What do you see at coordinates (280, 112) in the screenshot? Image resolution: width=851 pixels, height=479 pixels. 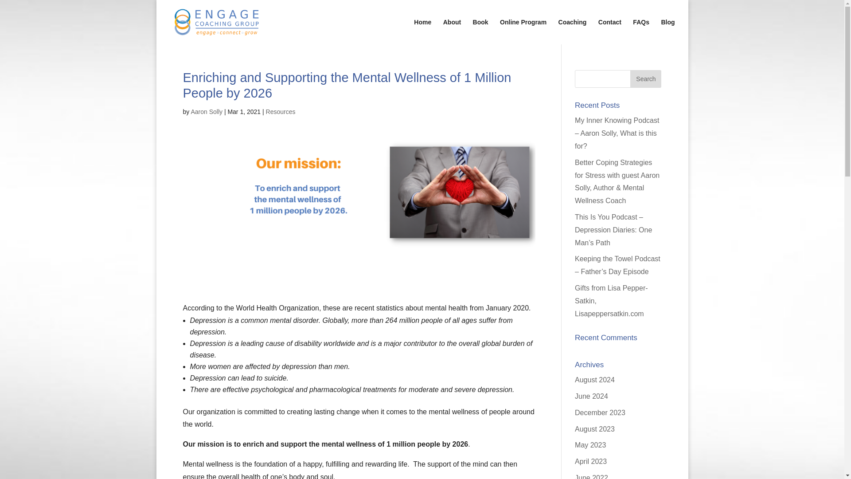 I see `Resources` at bounding box center [280, 112].